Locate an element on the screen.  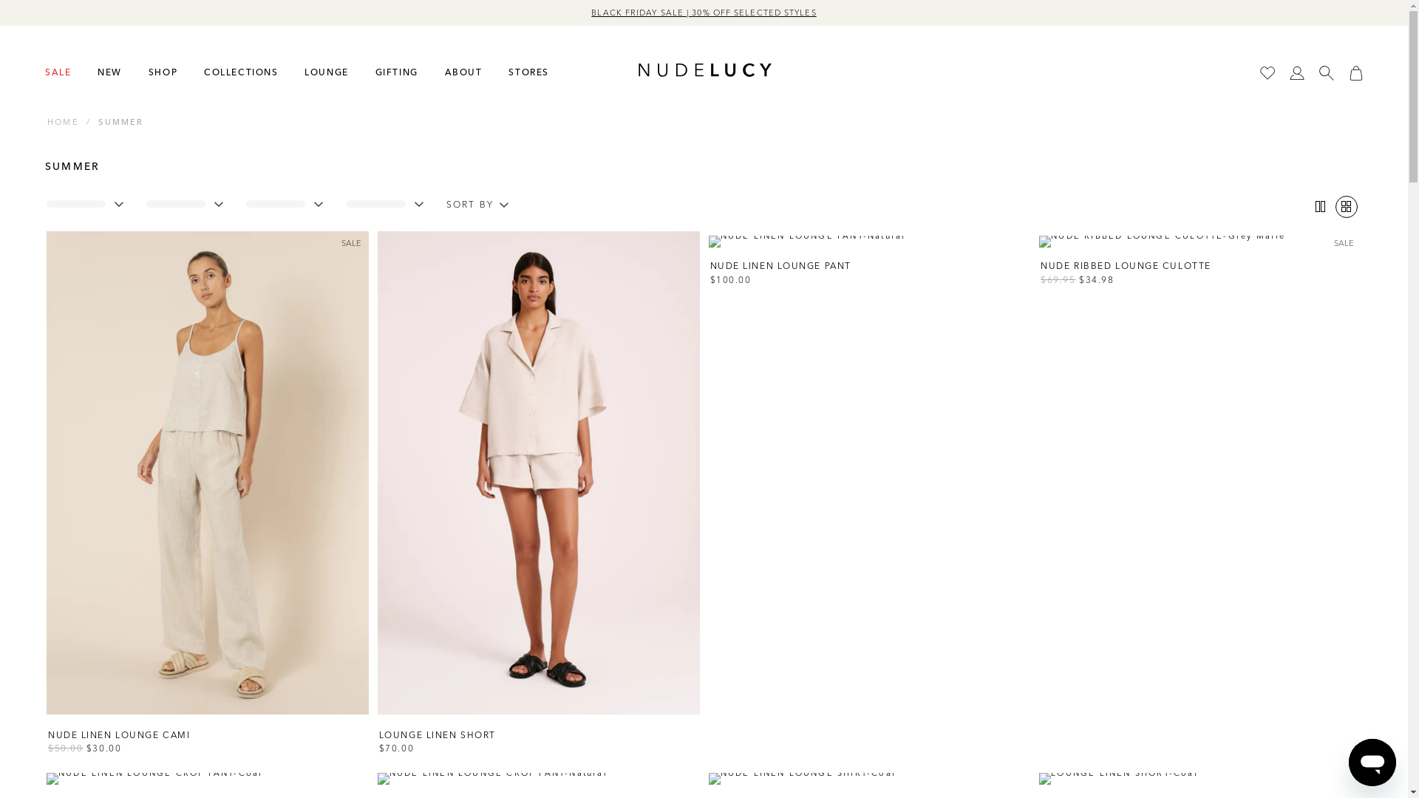
NUDE RIBBED LOUNGE CULOTTE
$69.95 $34.98 is located at coordinates (1200, 273).